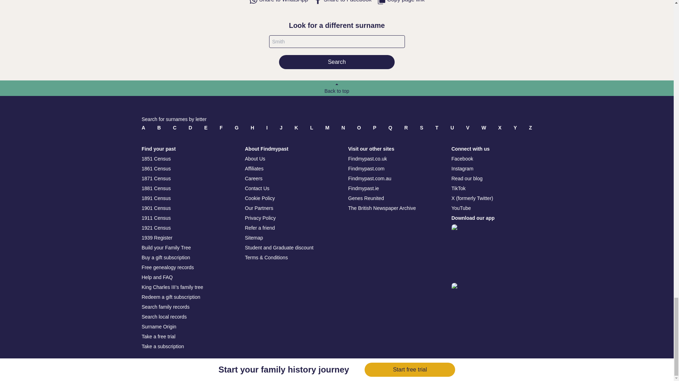 The image size is (679, 381). I want to click on Copy page link, so click(401, 2).